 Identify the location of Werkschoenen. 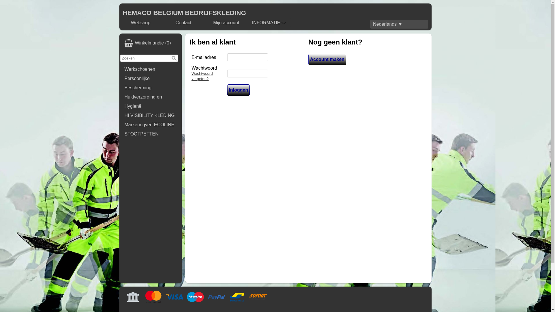
(151, 69).